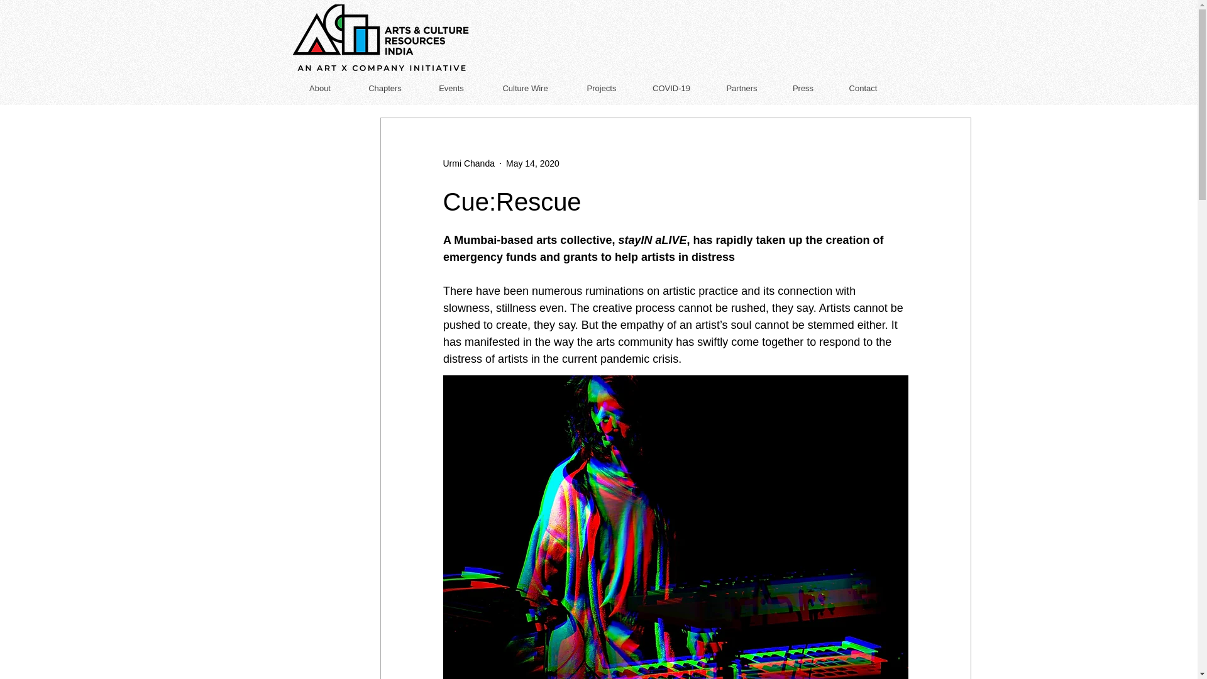 Image resolution: width=1207 pixels, height=679 pixels. Describe the element at coordinates (319, 88) in the screenshot. I see `About` at that location.